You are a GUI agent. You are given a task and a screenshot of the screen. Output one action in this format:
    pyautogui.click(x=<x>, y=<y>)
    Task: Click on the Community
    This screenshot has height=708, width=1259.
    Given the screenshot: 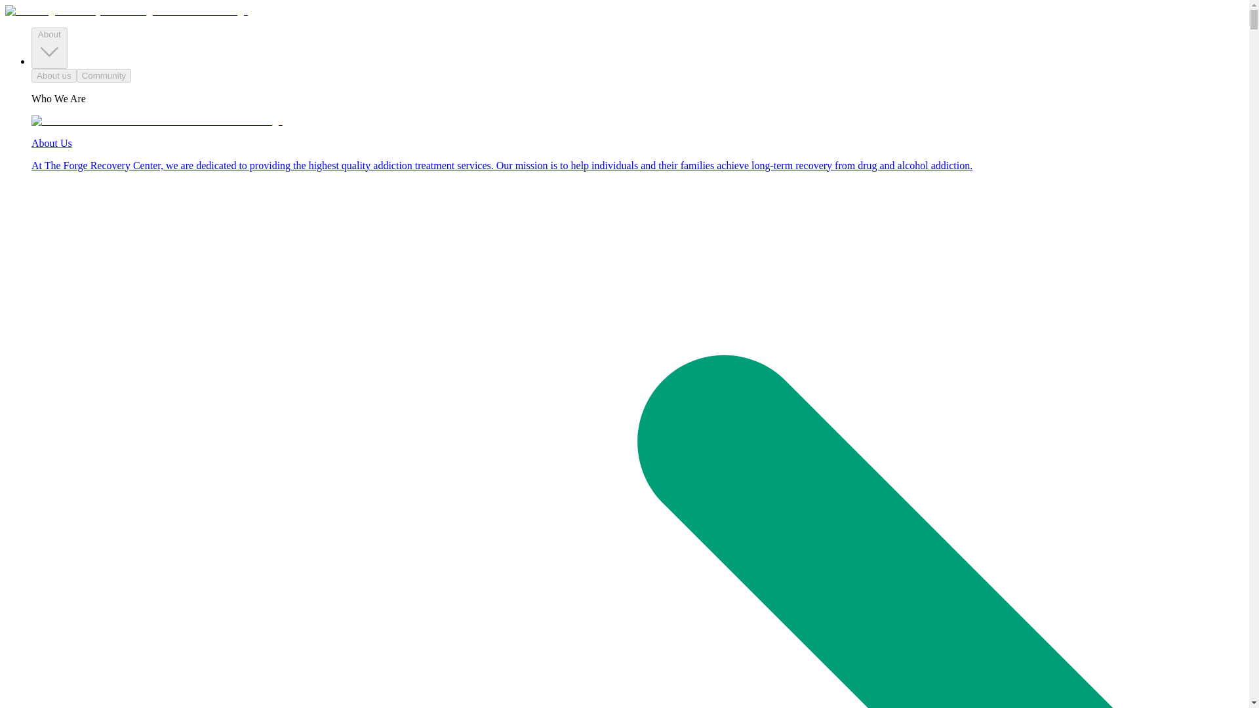 What is the action you would take?
    pyautogui.click(x=104, y=75)
    